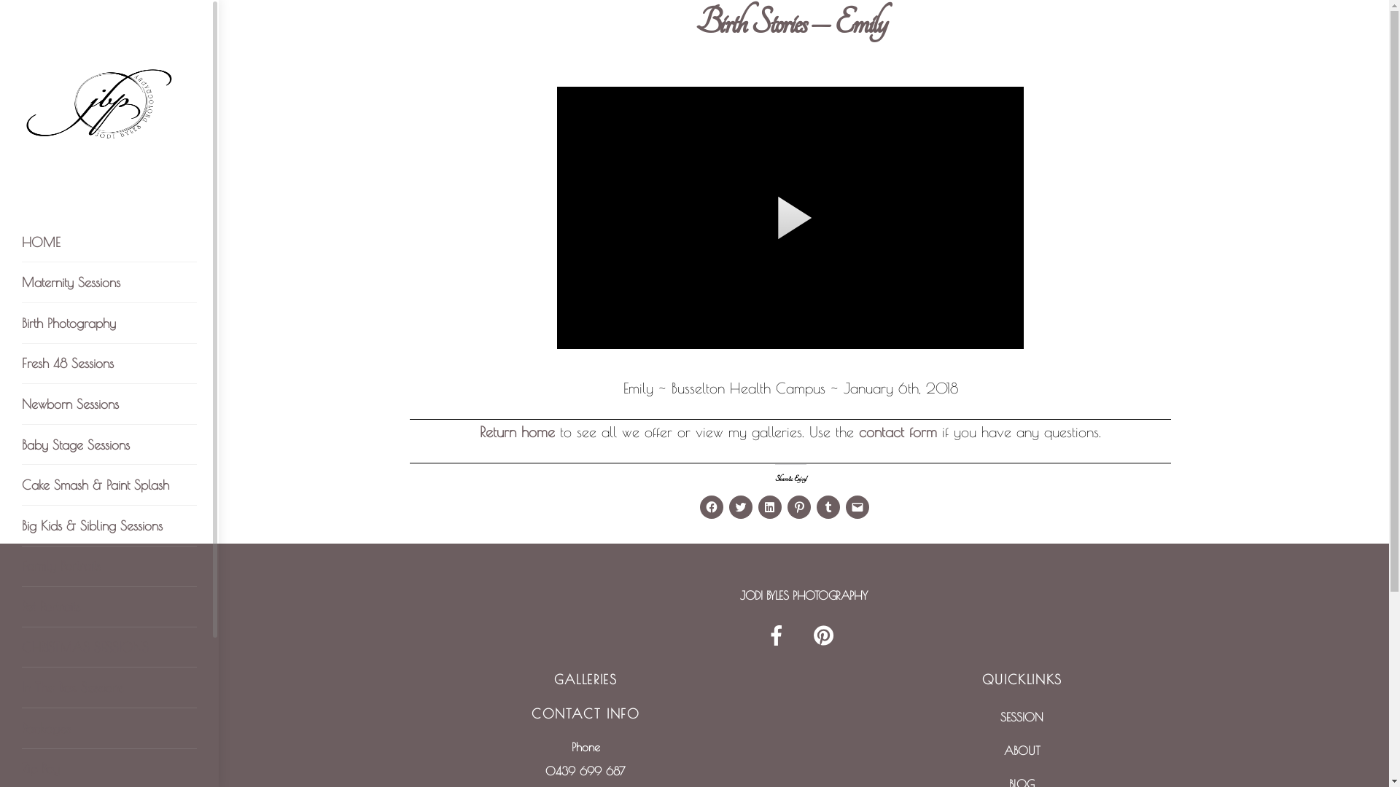  What do you see at coordinates (109, 729) in the screenshot?
I see `Packages` at bounding box center [109, 729].